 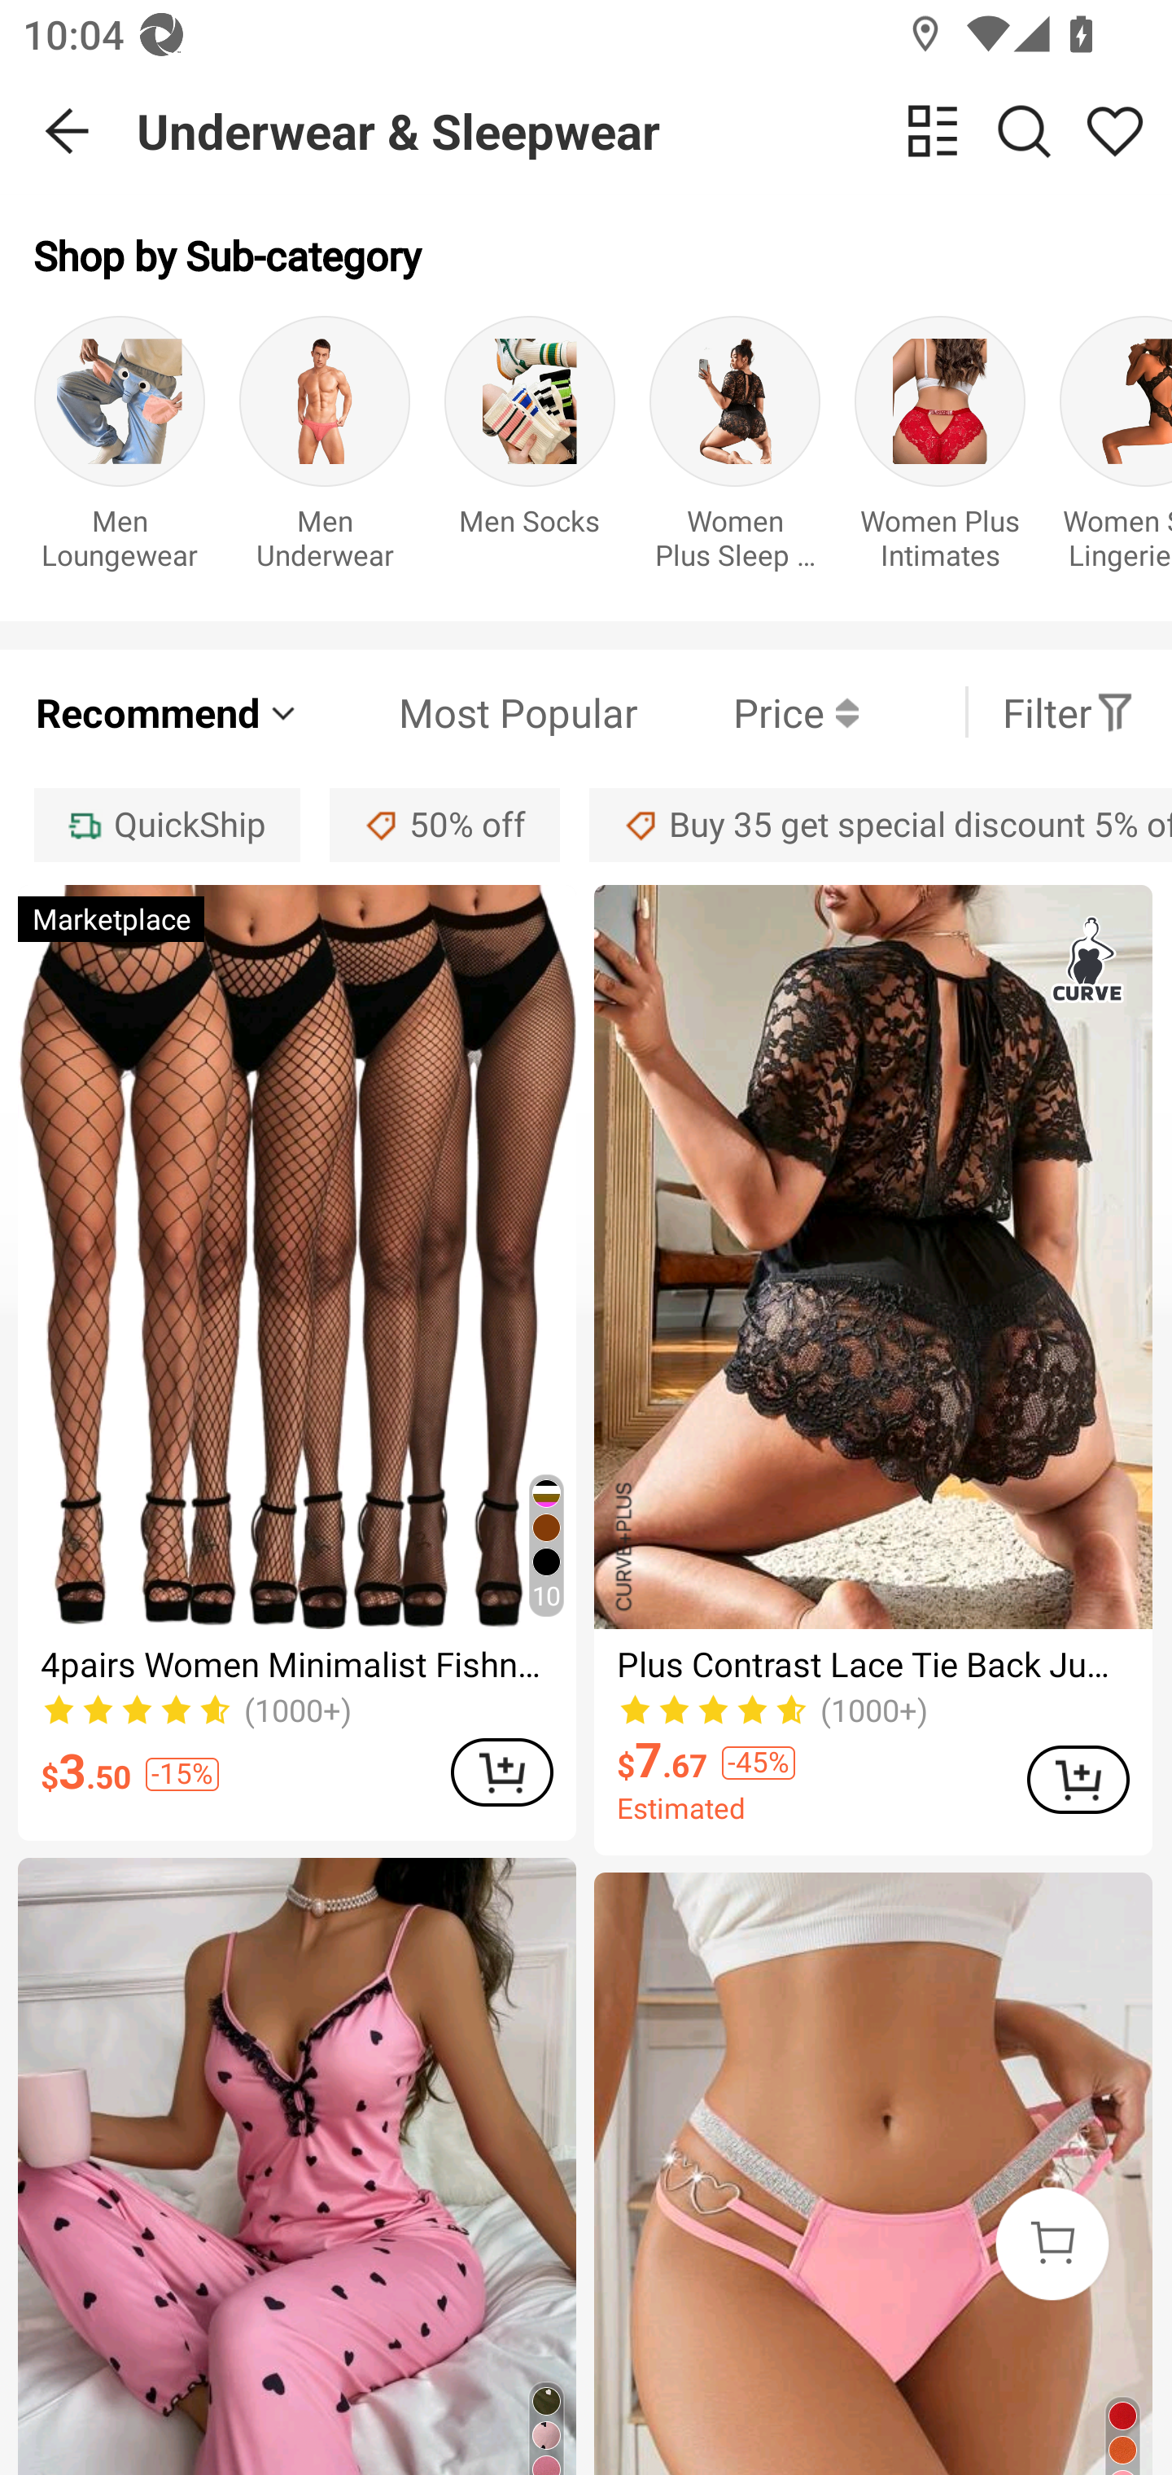 What do you see at coordinates (324, 451) in the screenshot?
I see `Men Underwear` at bounding box center [324, 451].